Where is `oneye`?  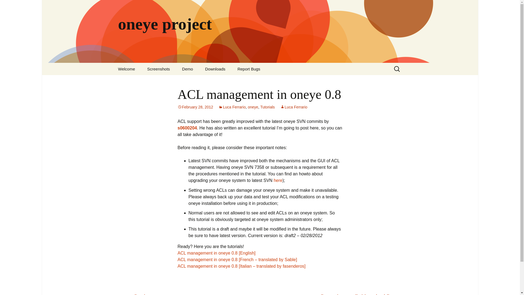
oneye is located at coordinates (253, 107).